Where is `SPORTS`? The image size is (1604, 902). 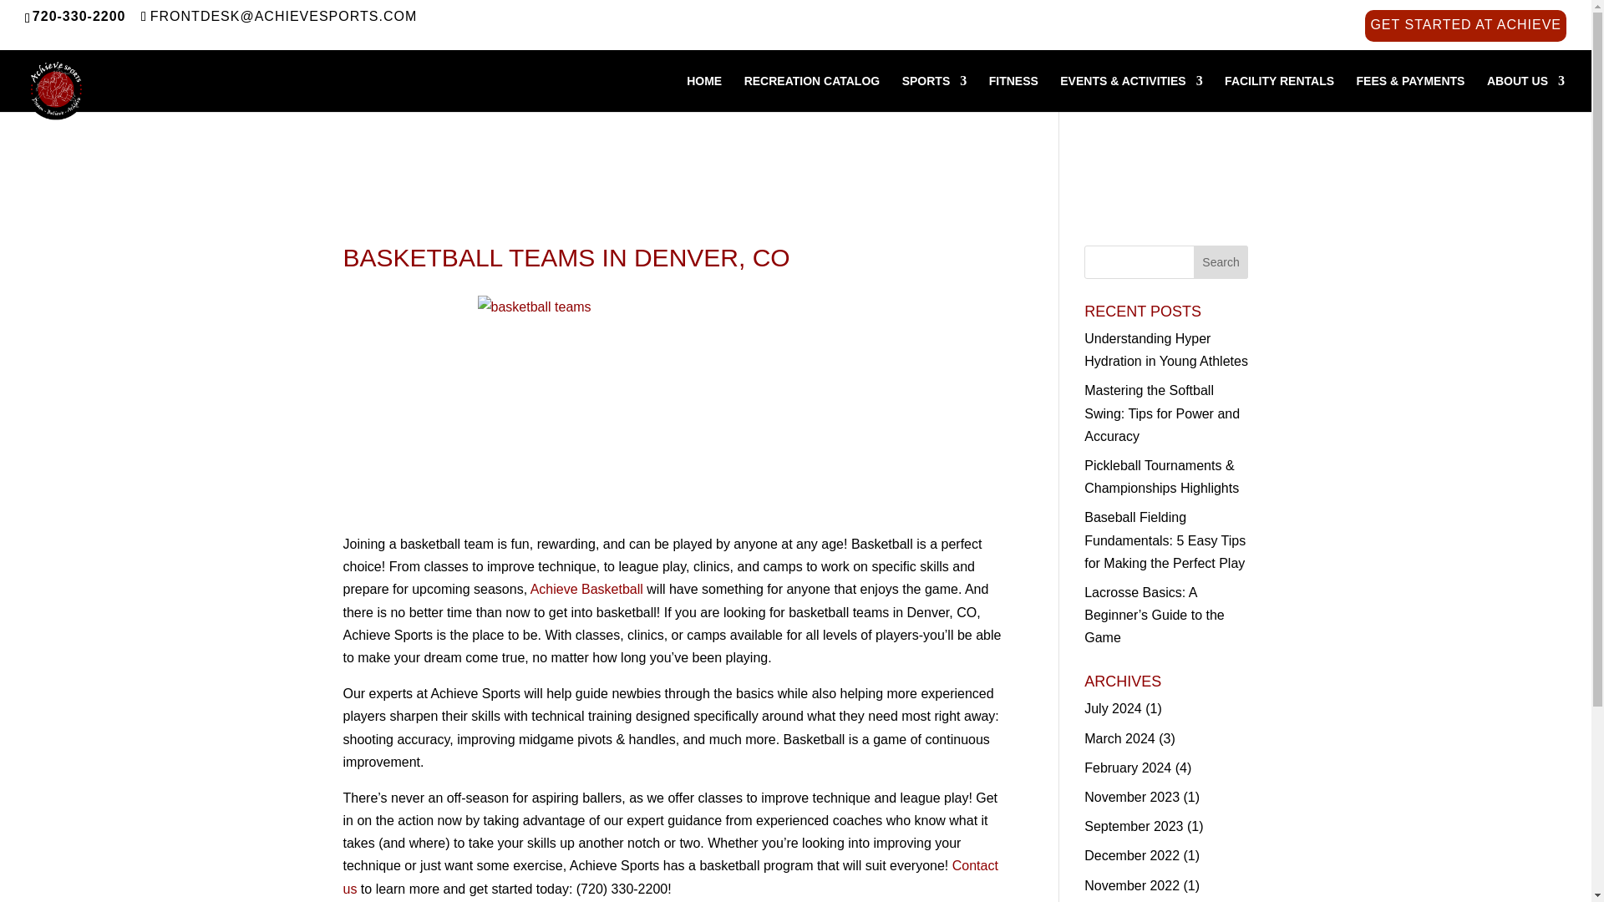
SPORTS is located at coordinates (934, 93).